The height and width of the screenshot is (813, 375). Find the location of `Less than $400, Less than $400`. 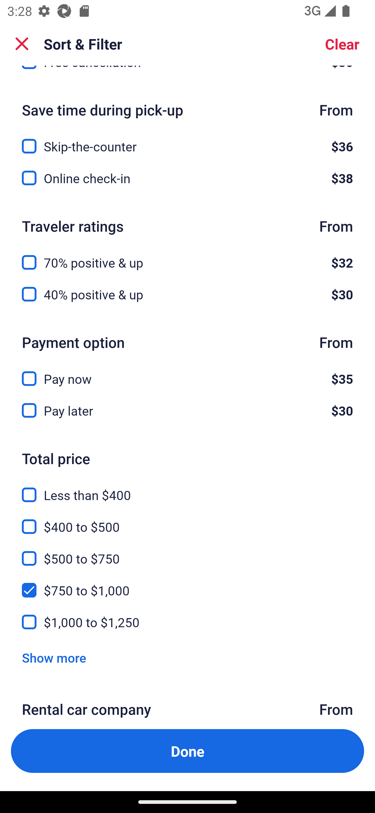

Less than $400, Less than $400 is located at coordinates (187, 489).